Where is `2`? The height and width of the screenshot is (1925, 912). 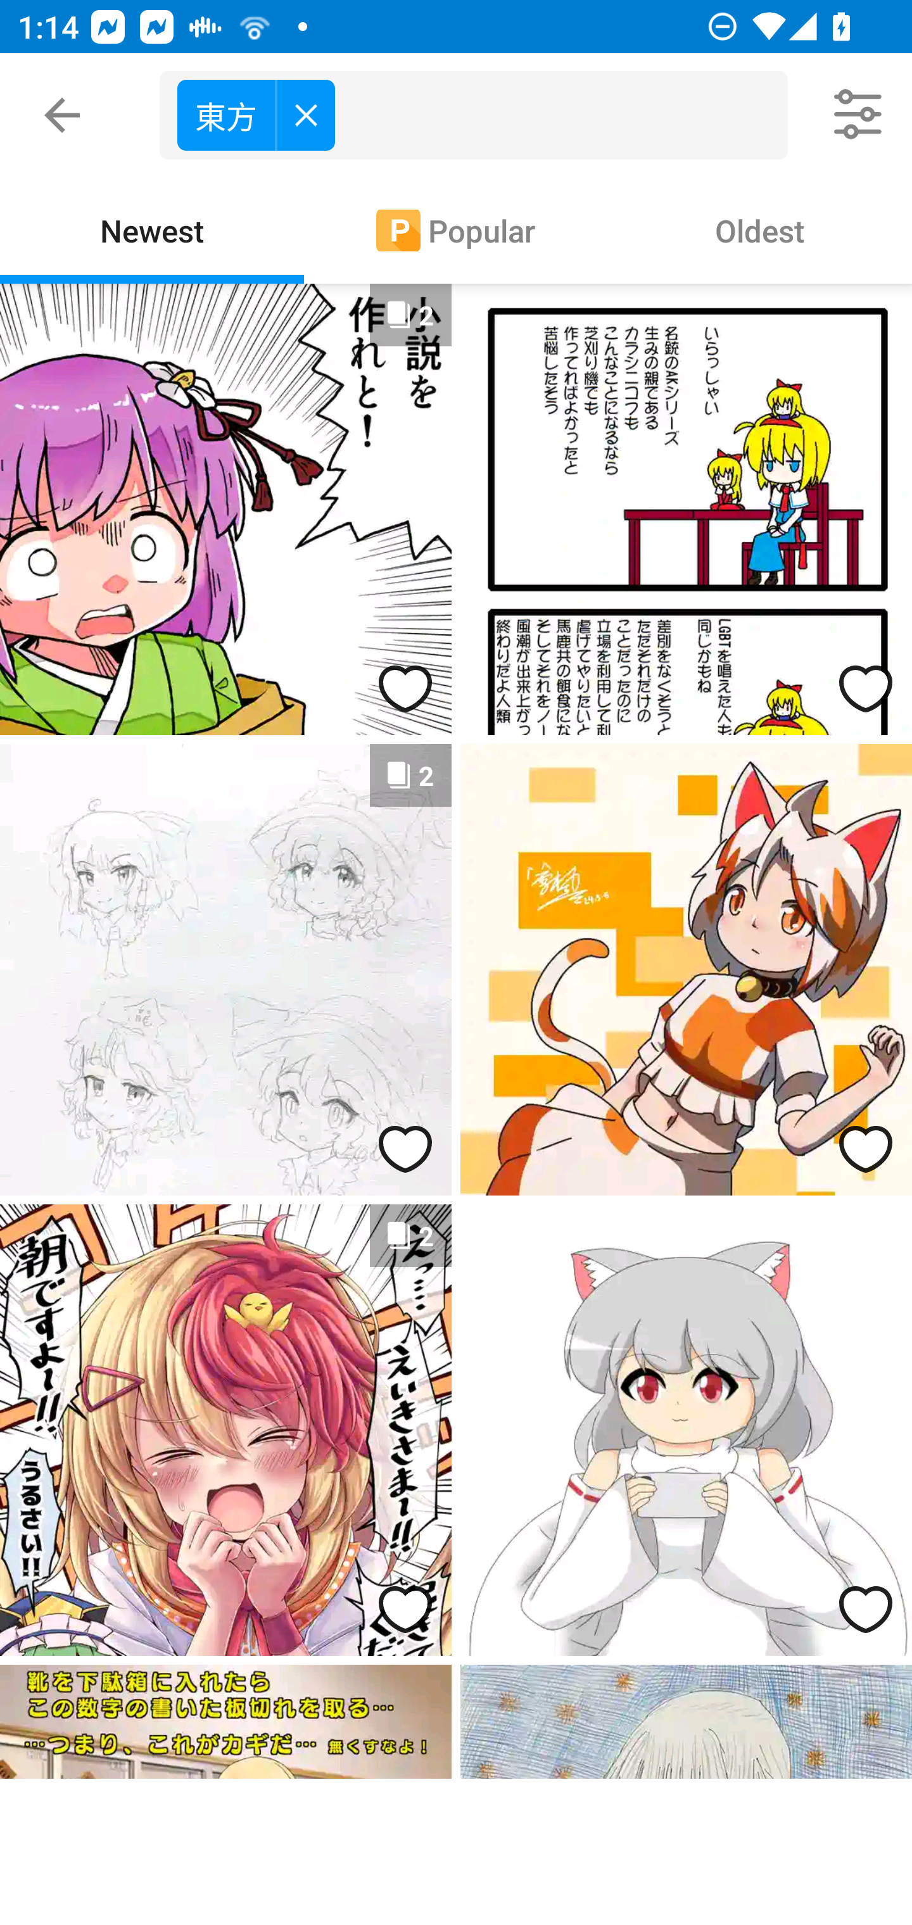
2 is located at coordinates (225, 970).